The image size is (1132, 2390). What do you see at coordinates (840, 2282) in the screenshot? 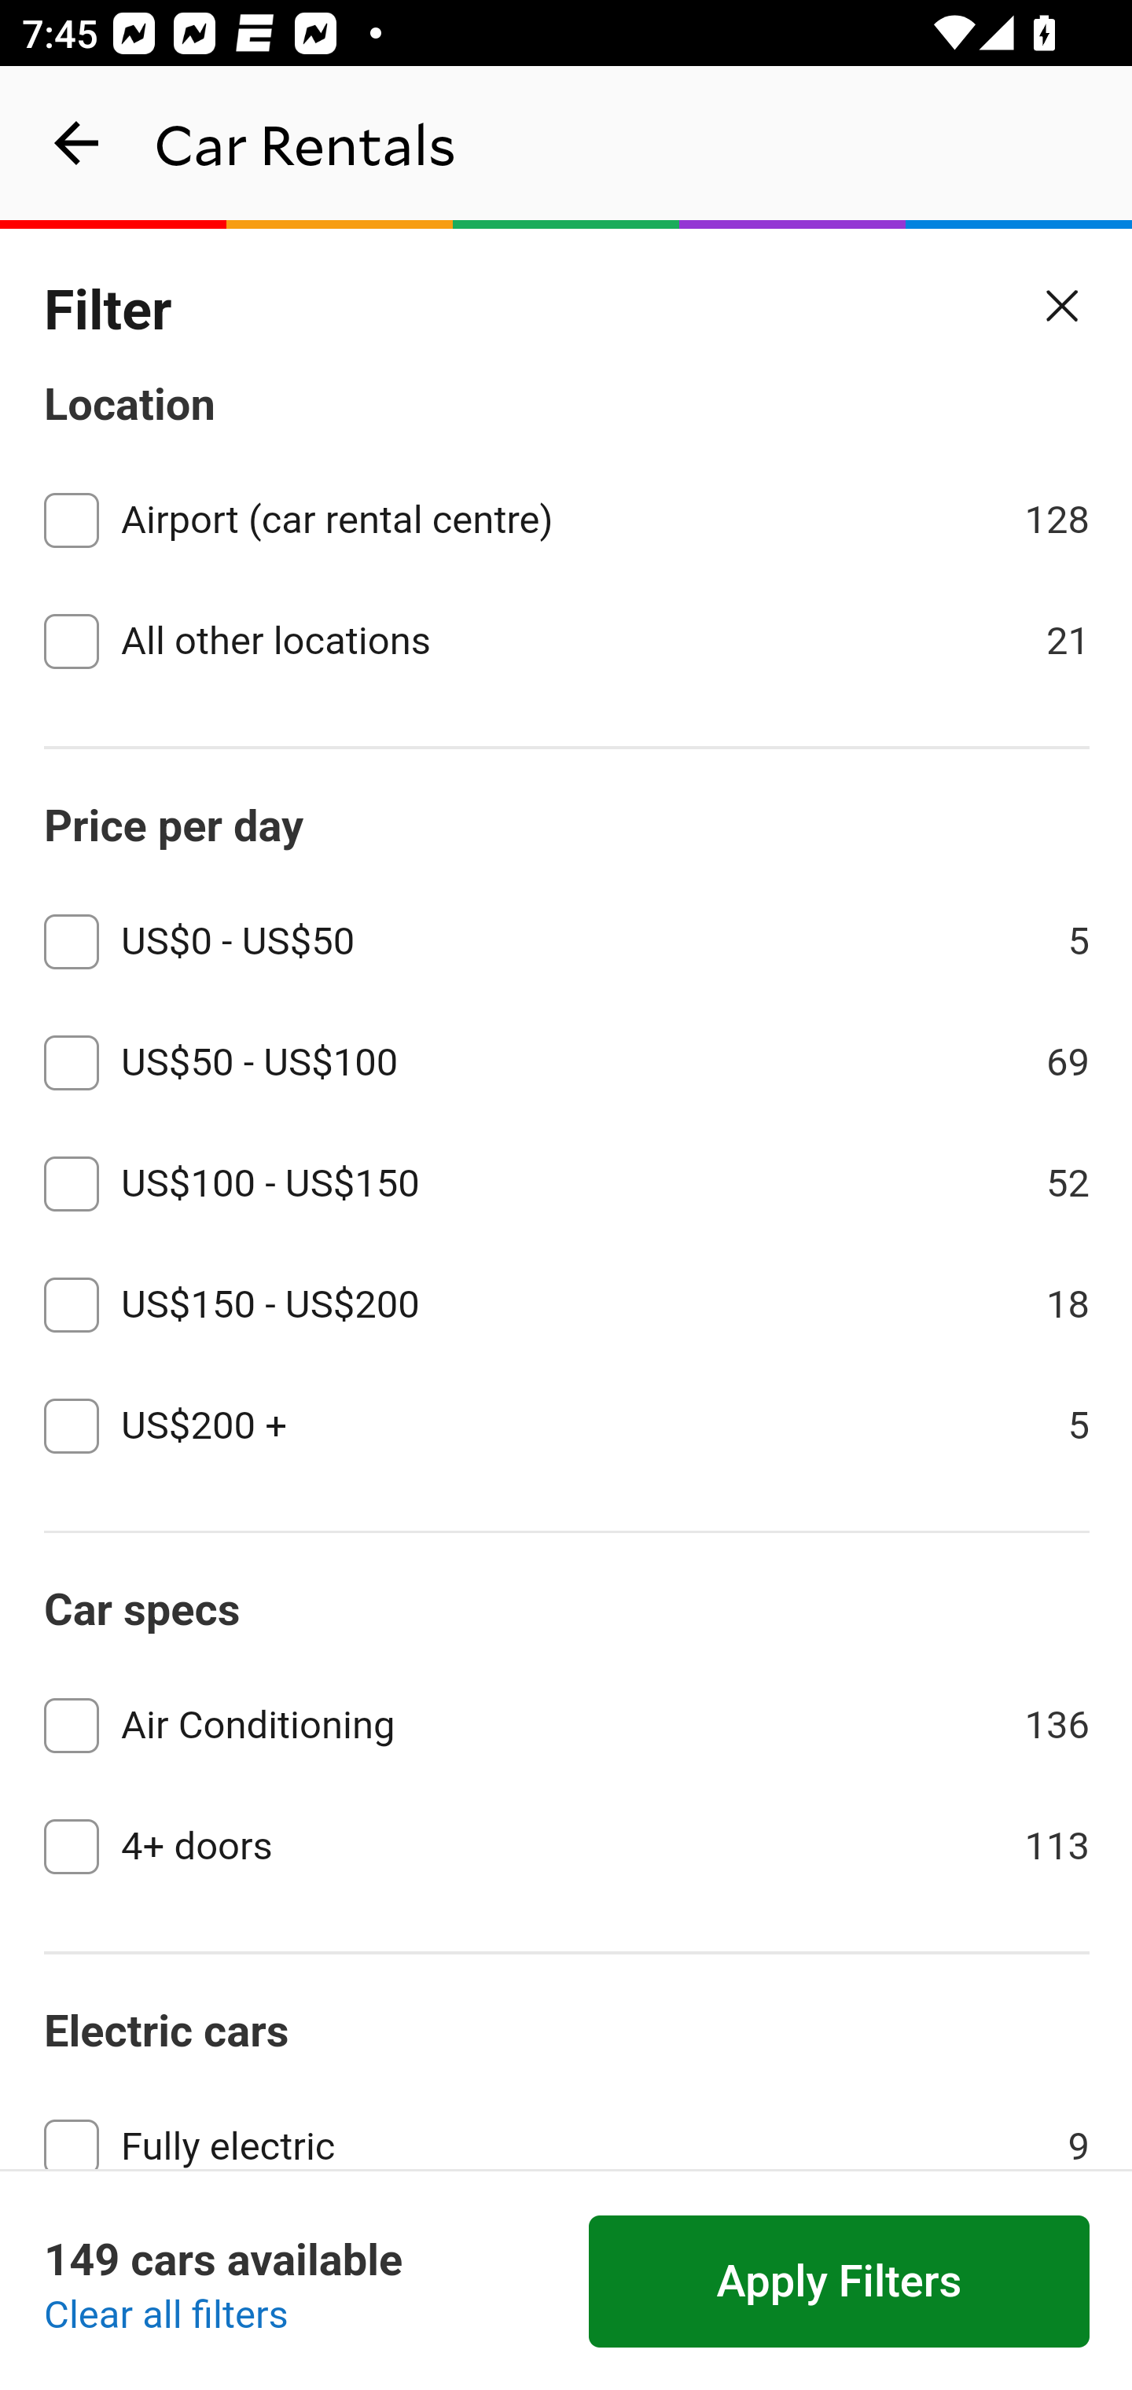
I see `Apply Filters` at bounding box center [840, 2282].